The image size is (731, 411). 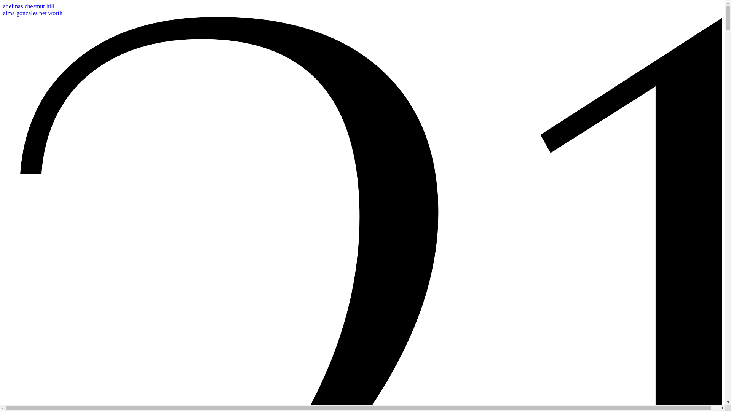 What do you see at coordinates (29, 6) in the screenshot?
I see `adelinas chestnut hill` at bounding box center [29, 6].